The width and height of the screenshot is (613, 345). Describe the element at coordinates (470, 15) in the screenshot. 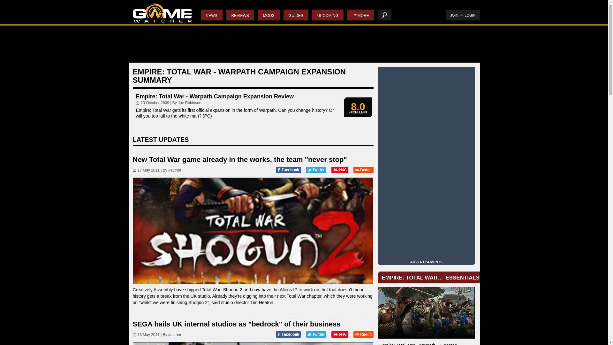

I see `LOGIN` at that location.